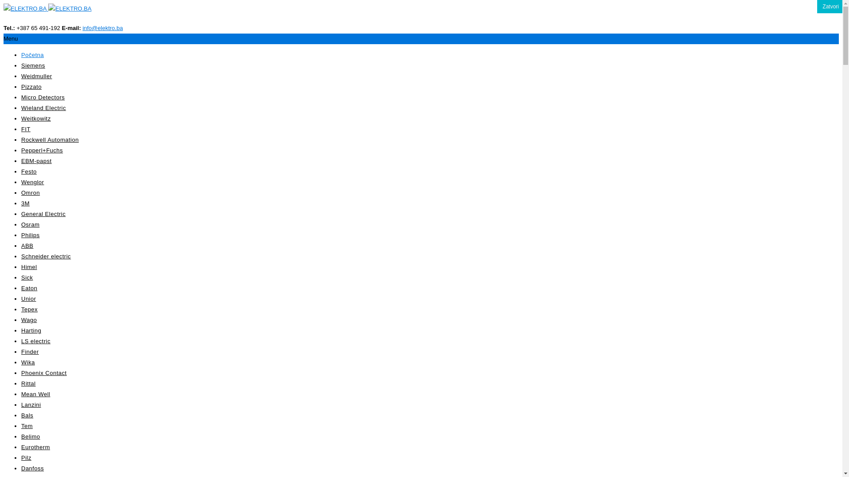  Describe the element at coordinates (31, 224) in the screenshot. I see `Osram` at that location.